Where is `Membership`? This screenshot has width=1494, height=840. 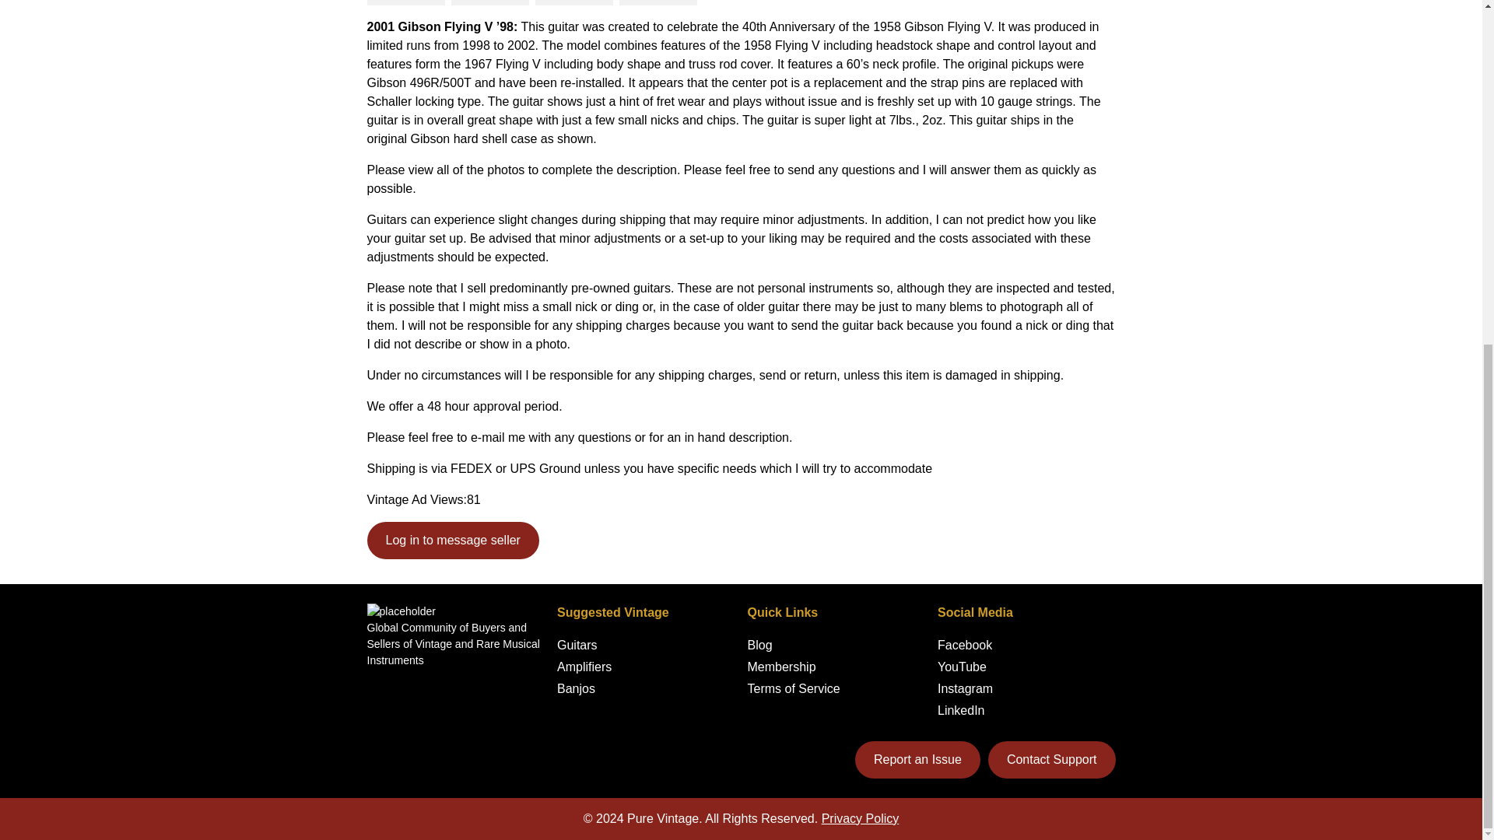
Membership is located at coordinates (781, 667).